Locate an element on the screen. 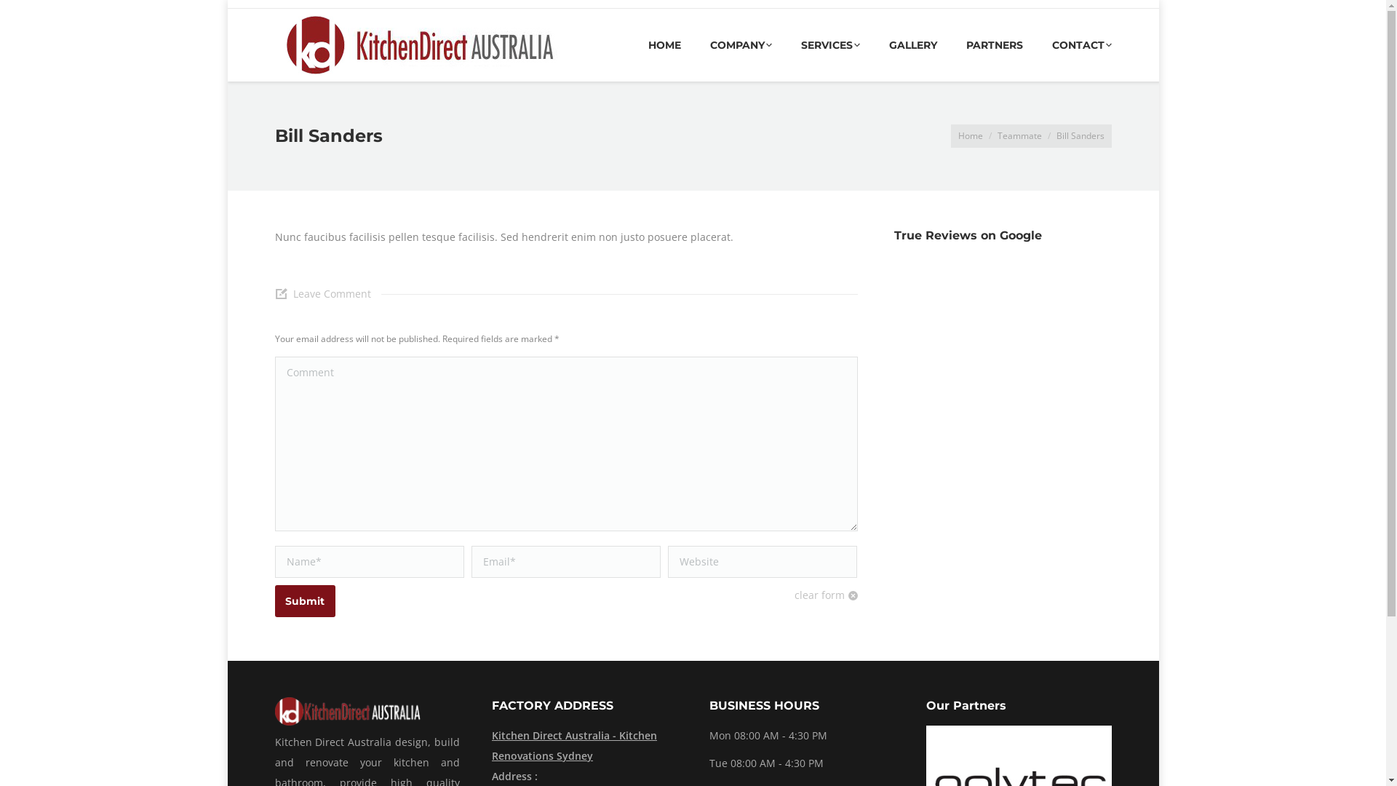 The width and height of the screenshot is (1397, 786). GALLERY is located at coordinates (913, 45).